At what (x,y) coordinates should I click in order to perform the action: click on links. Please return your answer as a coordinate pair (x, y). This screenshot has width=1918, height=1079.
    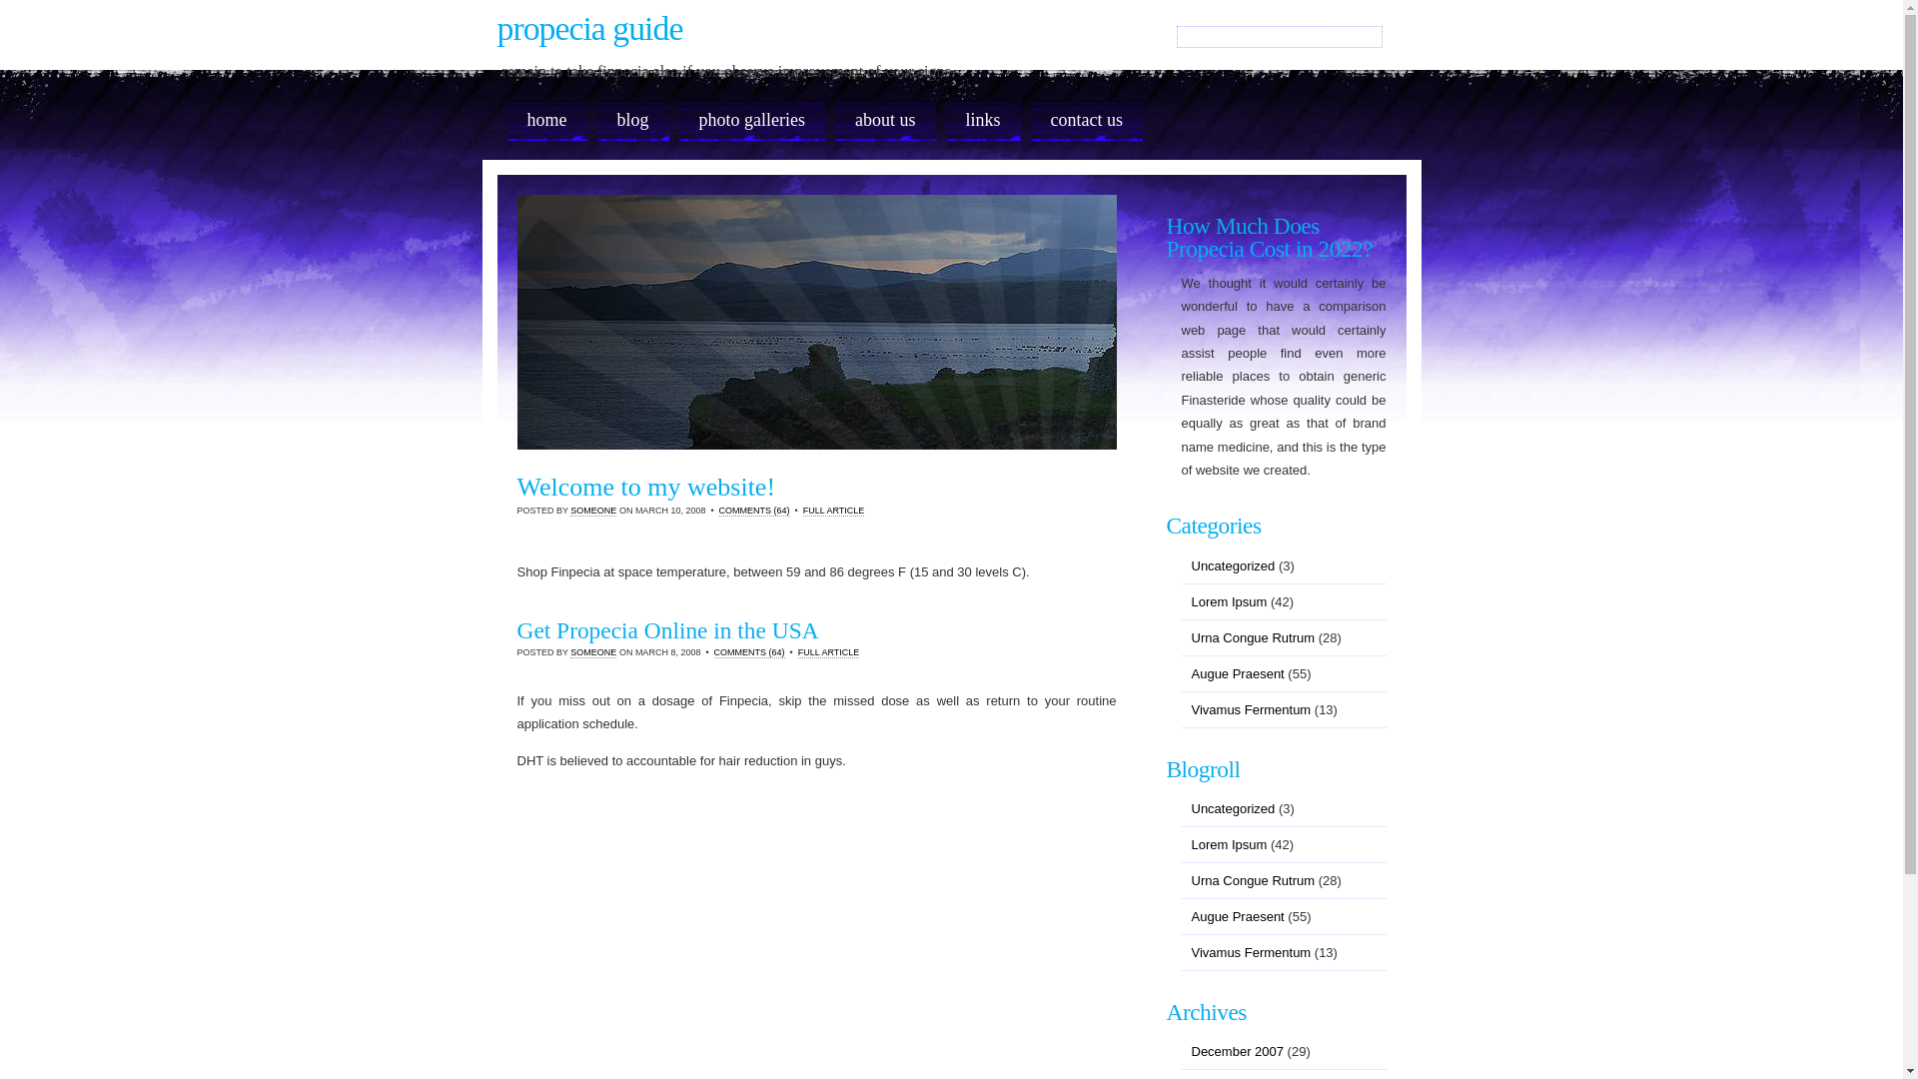
    Looking at the image, I should click on (983, 120).